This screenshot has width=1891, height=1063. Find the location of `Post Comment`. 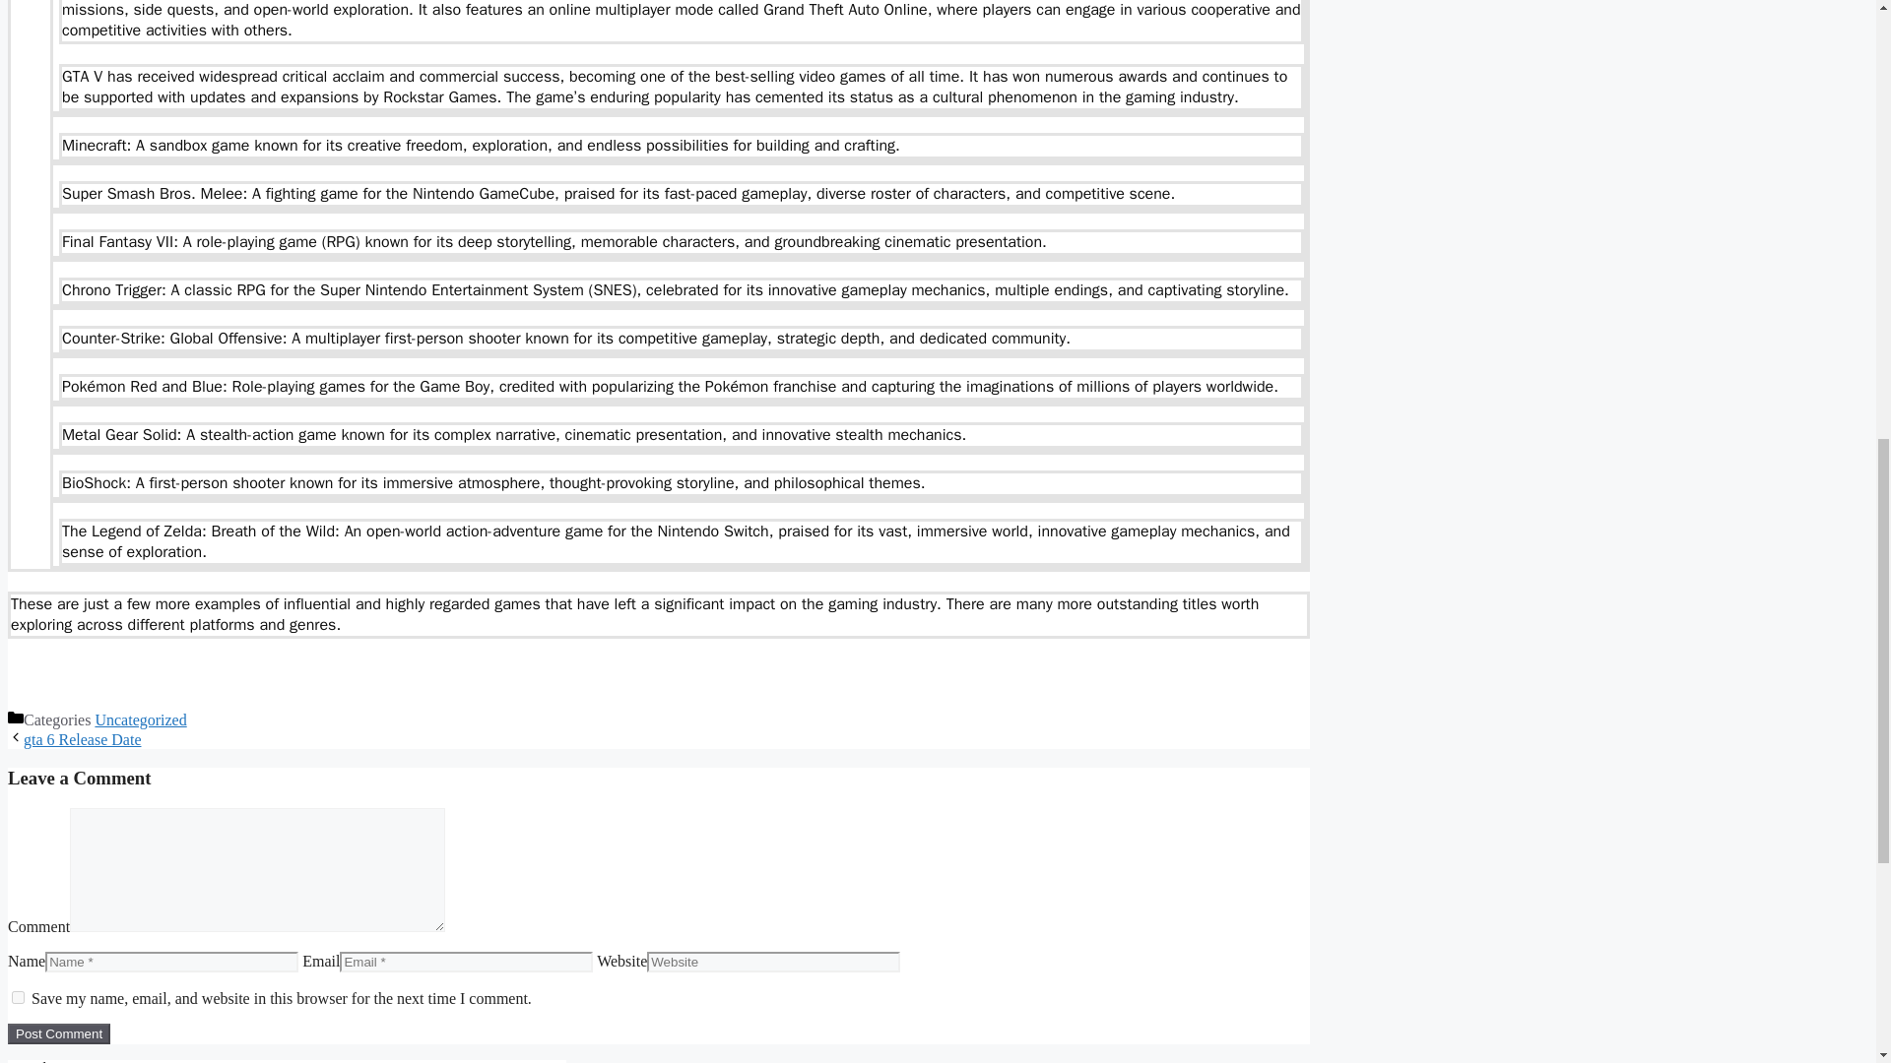

Post Comment is located at coordinates (58, 1033).